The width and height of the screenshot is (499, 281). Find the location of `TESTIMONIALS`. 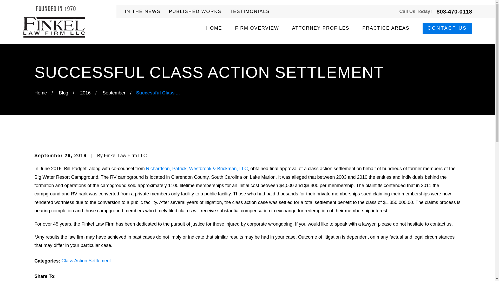

TESTIMONIALS is located at coordinates (249, 11).